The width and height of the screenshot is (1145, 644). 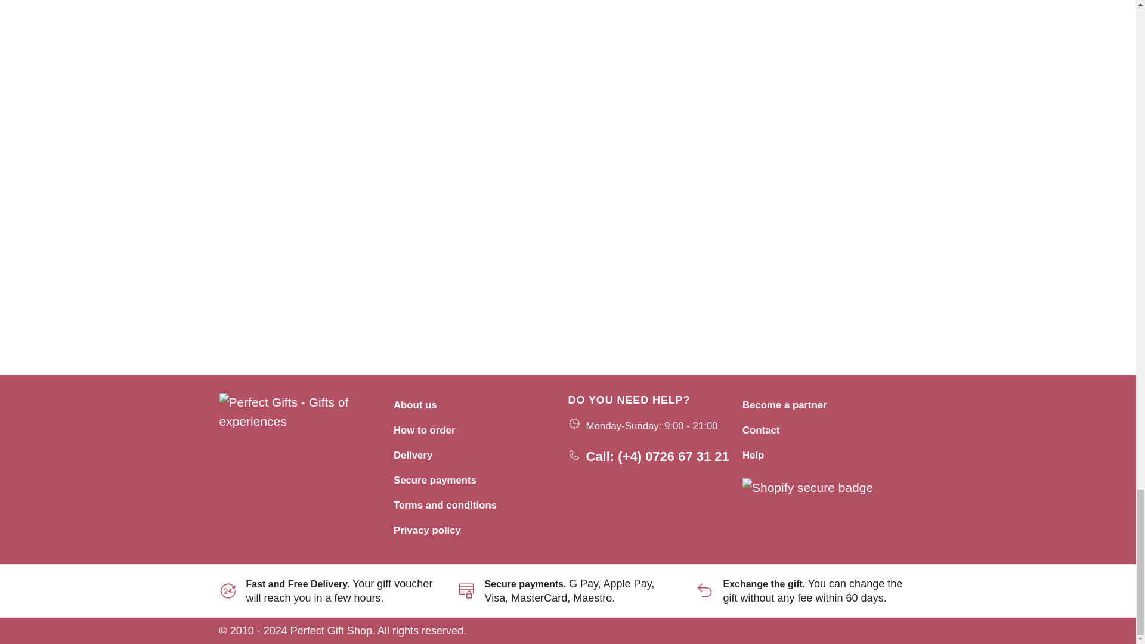 I want to click on Secure payments, so click(x=435, y=480).